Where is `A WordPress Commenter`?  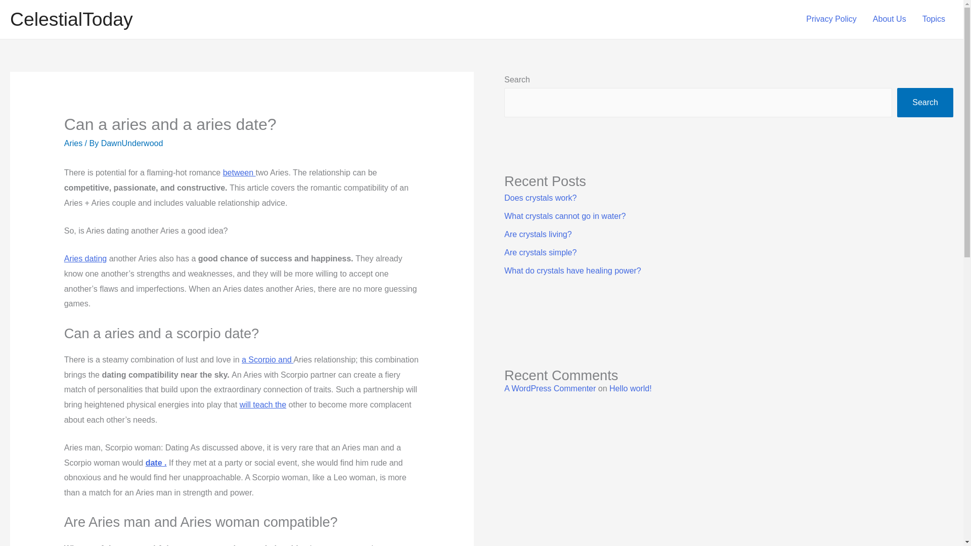
A WordPress Commenter is located at coordinates (550, 388).